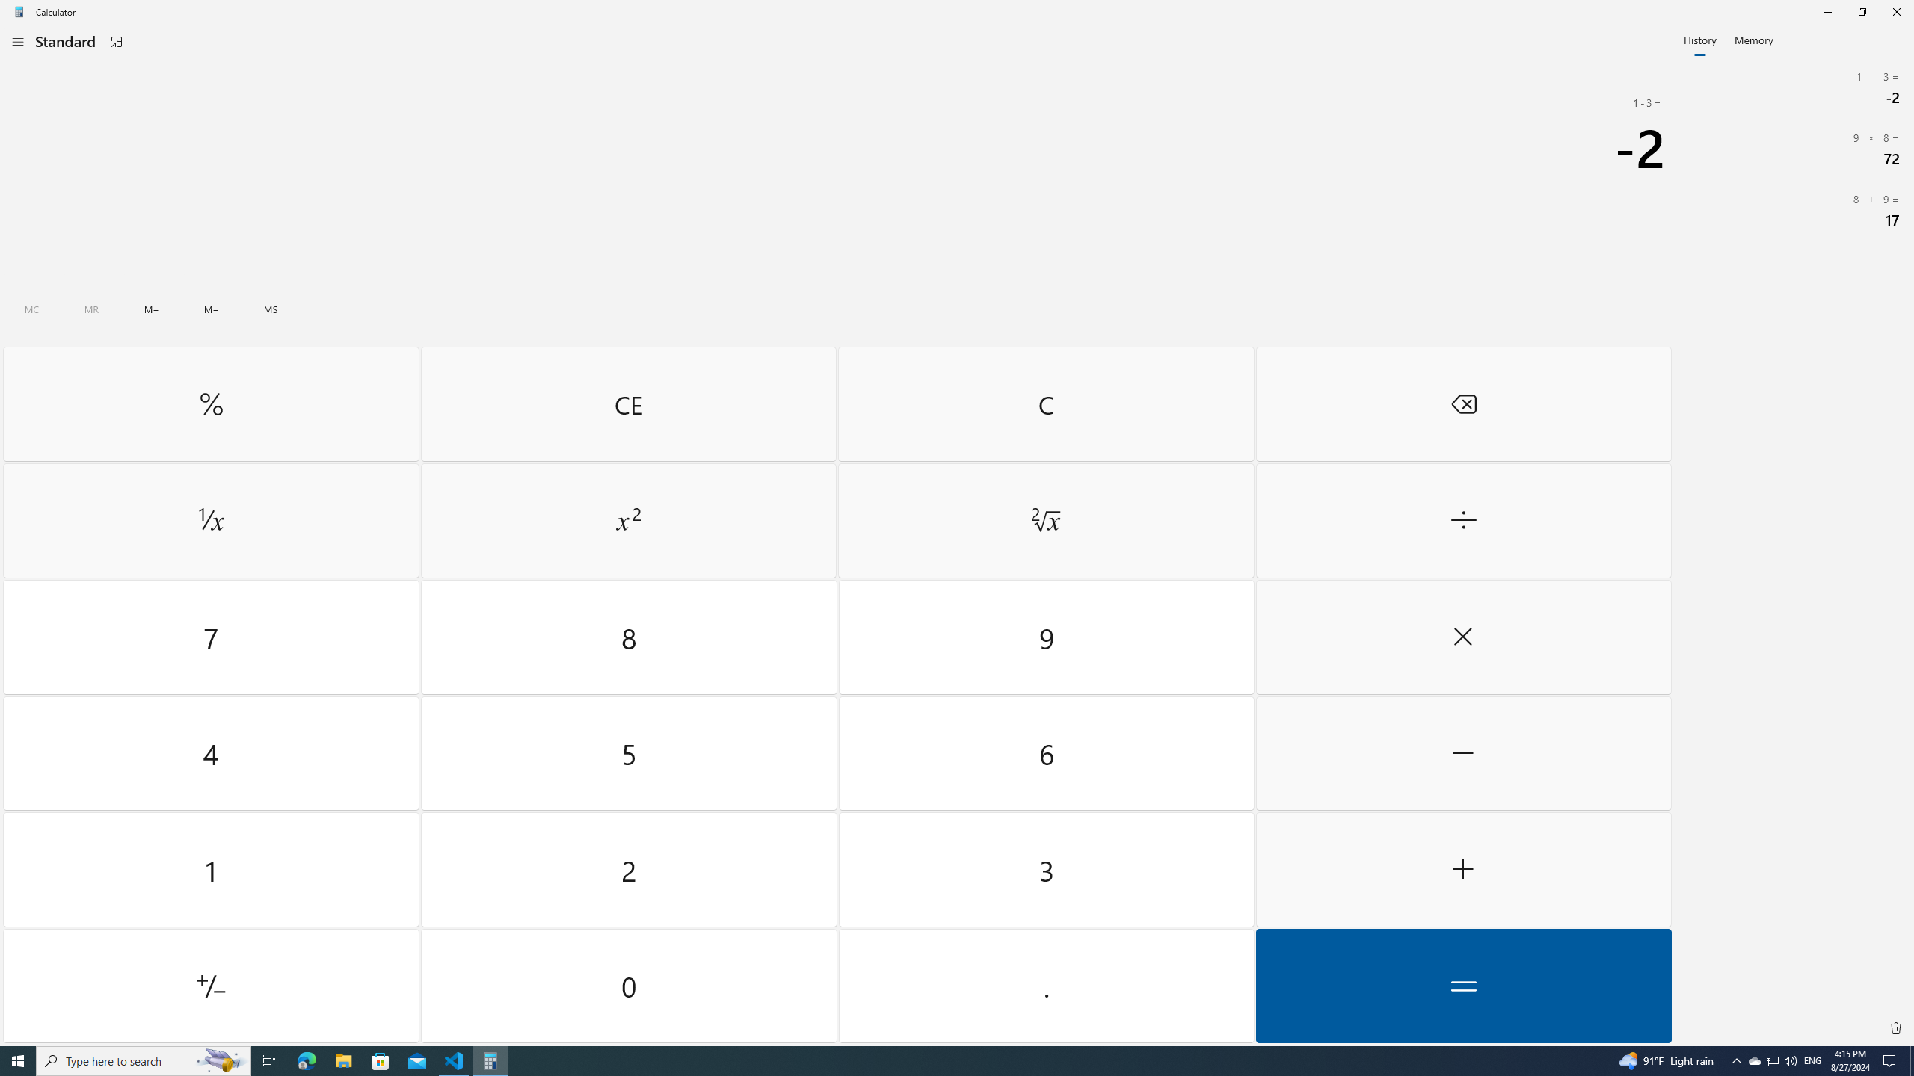 The width and height of the screenshot is (1914, 1076). I want to click on 1 Minus ( 3= Minus (2, so click(1462, 753).